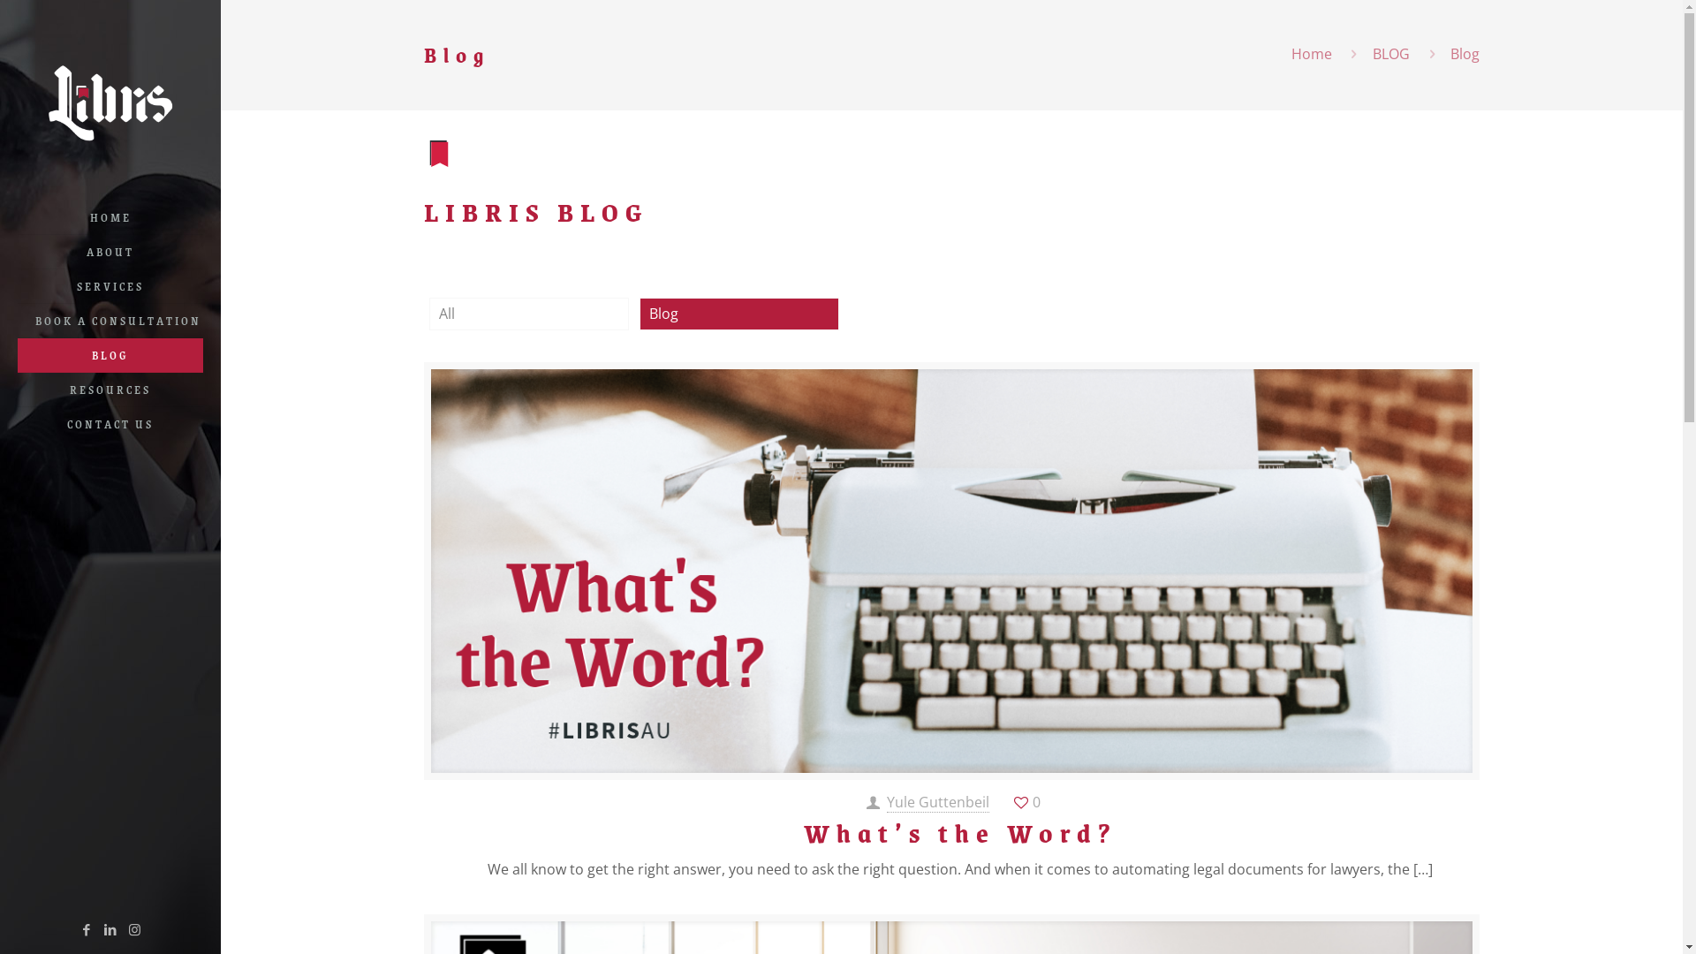 The height and width of the screenshot is (954, 1696). What do you see at coordinates (110, 286) in the screenshot?
I see `SERVICES` at bounding box center [110, 286].